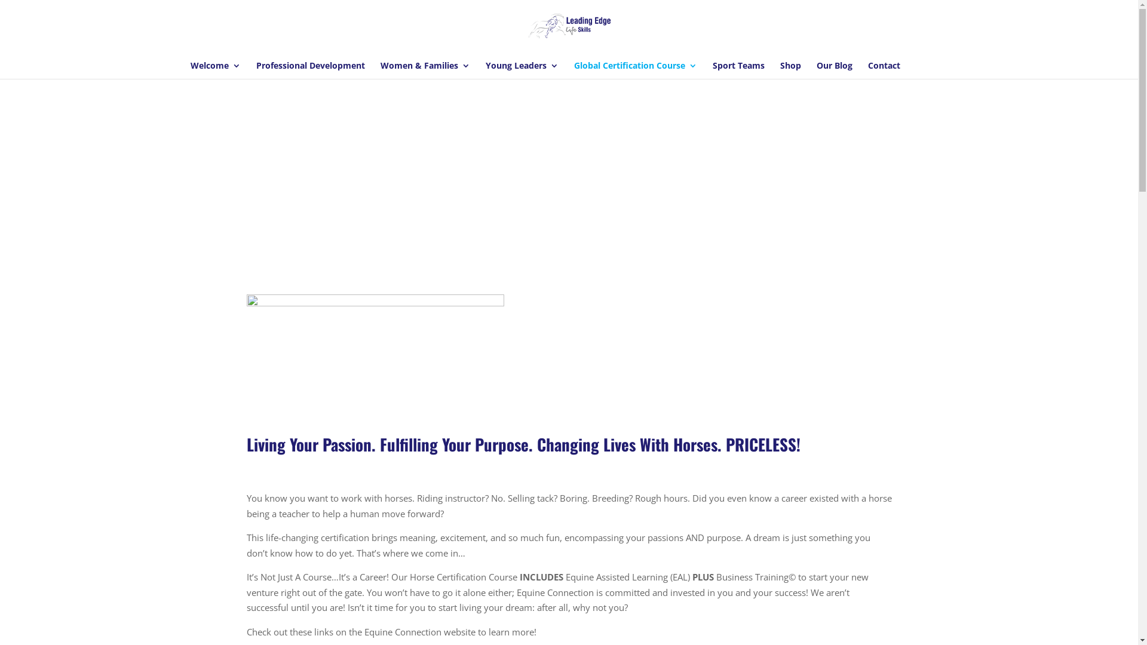 The height and width of the screenshot is (645, 1147). I want to click on Shop, so click(791, 70).